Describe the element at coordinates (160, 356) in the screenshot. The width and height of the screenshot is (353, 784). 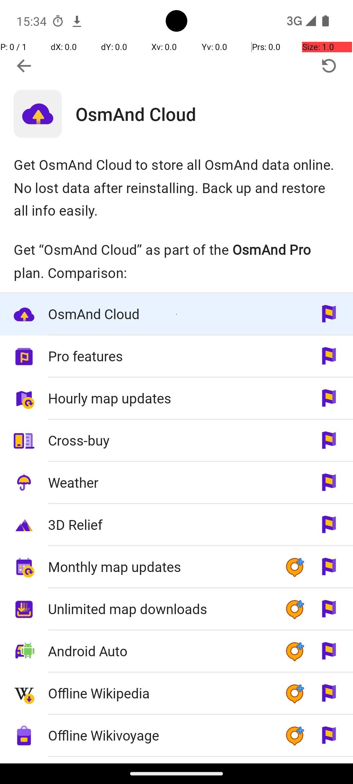
I see `Pro features` at that location.